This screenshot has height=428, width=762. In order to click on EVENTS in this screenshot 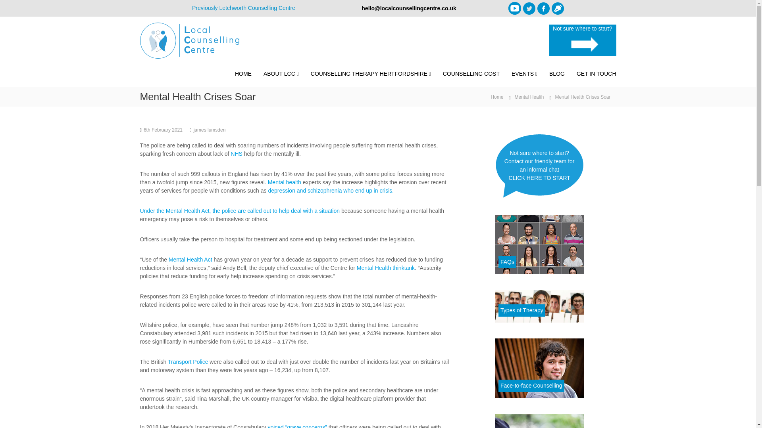, I will do `click(522, 74)`.